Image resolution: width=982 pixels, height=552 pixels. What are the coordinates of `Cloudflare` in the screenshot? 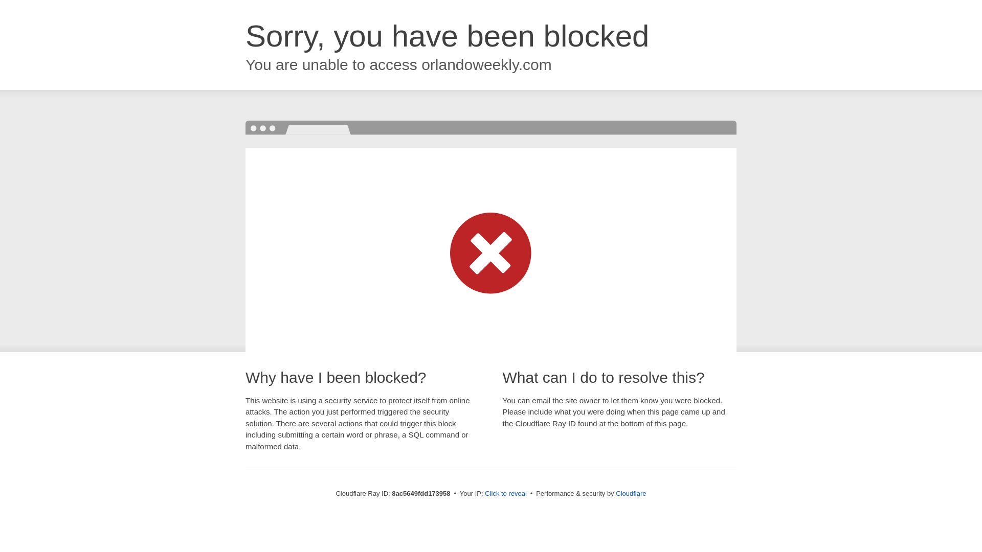 It's located at (631, 493).